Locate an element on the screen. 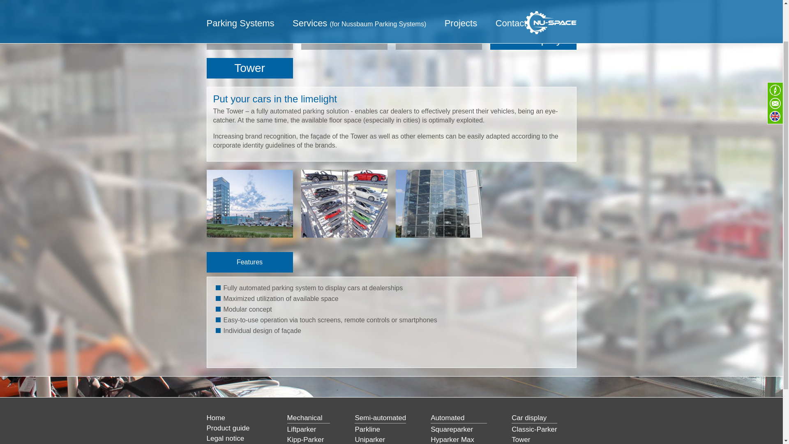  Mechanical is located at coordinates (249, 39).